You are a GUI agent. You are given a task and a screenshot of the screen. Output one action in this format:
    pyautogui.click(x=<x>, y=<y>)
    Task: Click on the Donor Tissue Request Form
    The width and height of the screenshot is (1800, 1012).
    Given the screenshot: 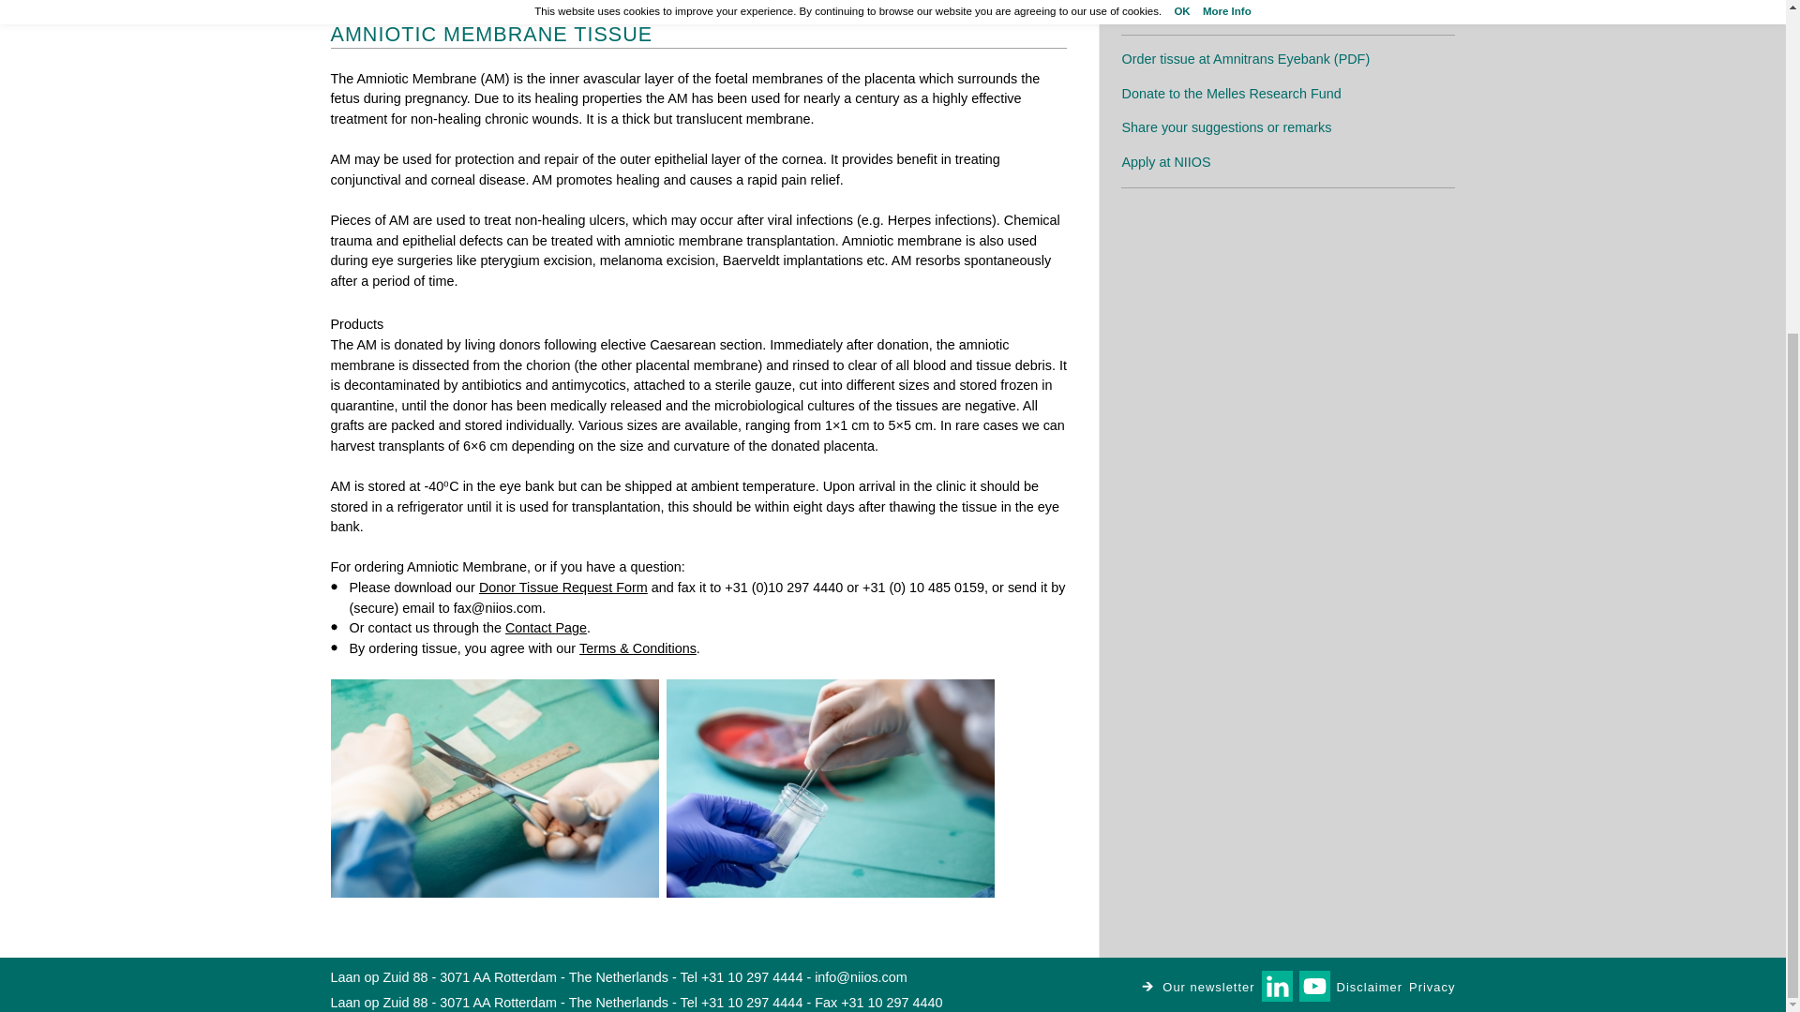 What is the action you would take?
    pyautogui.click(x=562, y=587)
    